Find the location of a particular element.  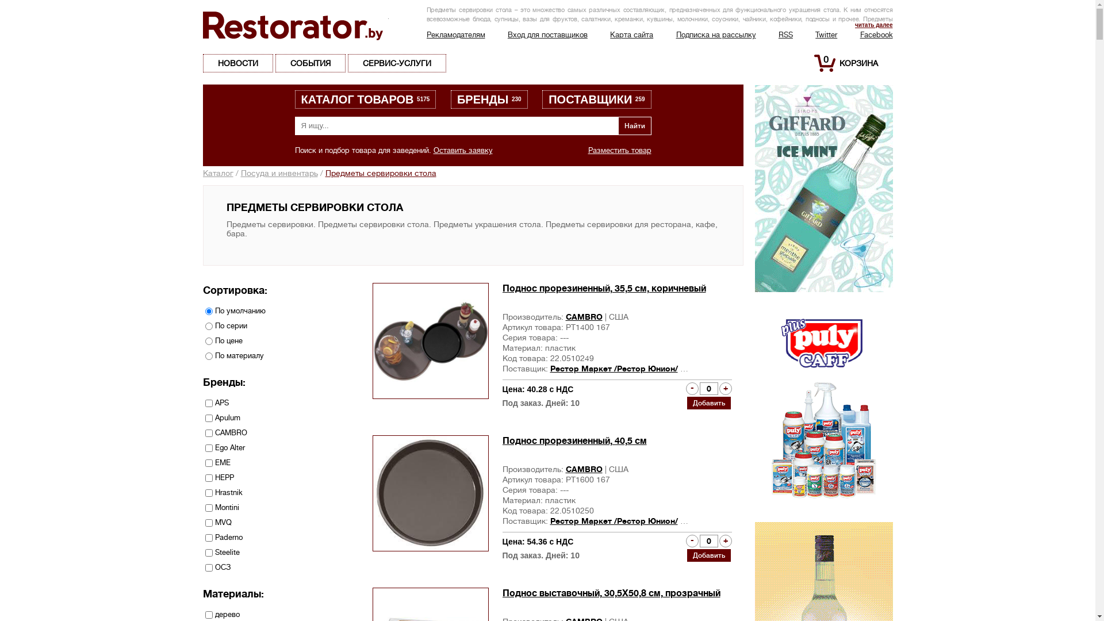

Facebook is located at coordinates (876, 35).